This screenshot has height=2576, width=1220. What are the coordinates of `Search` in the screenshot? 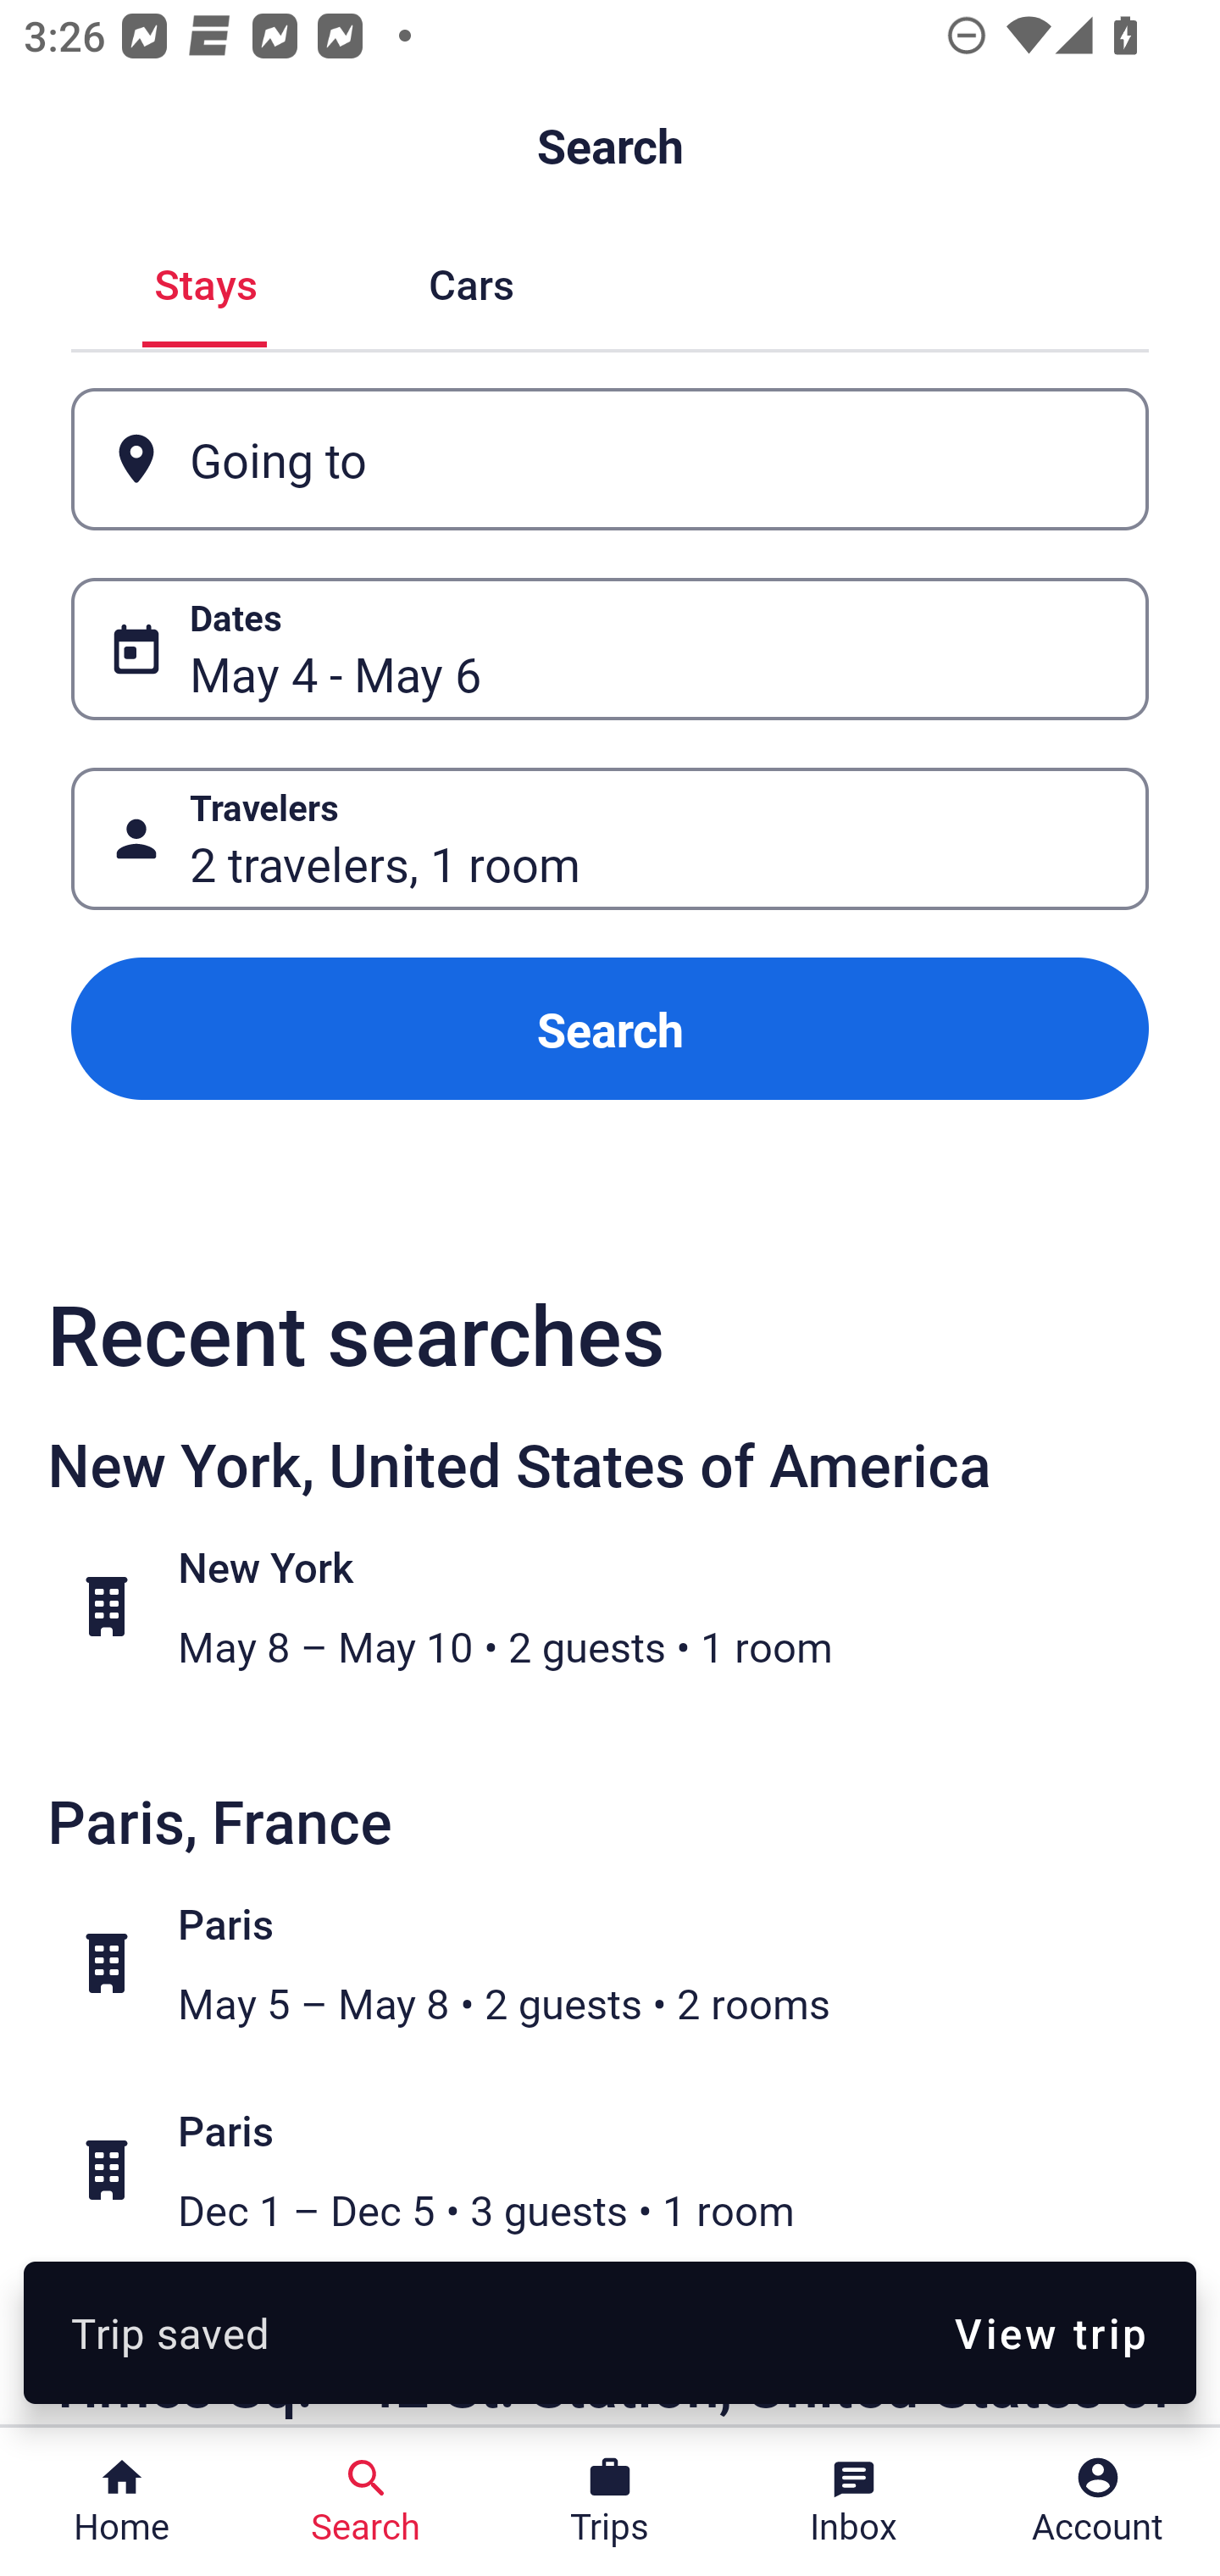 It's located at (610, 1029).